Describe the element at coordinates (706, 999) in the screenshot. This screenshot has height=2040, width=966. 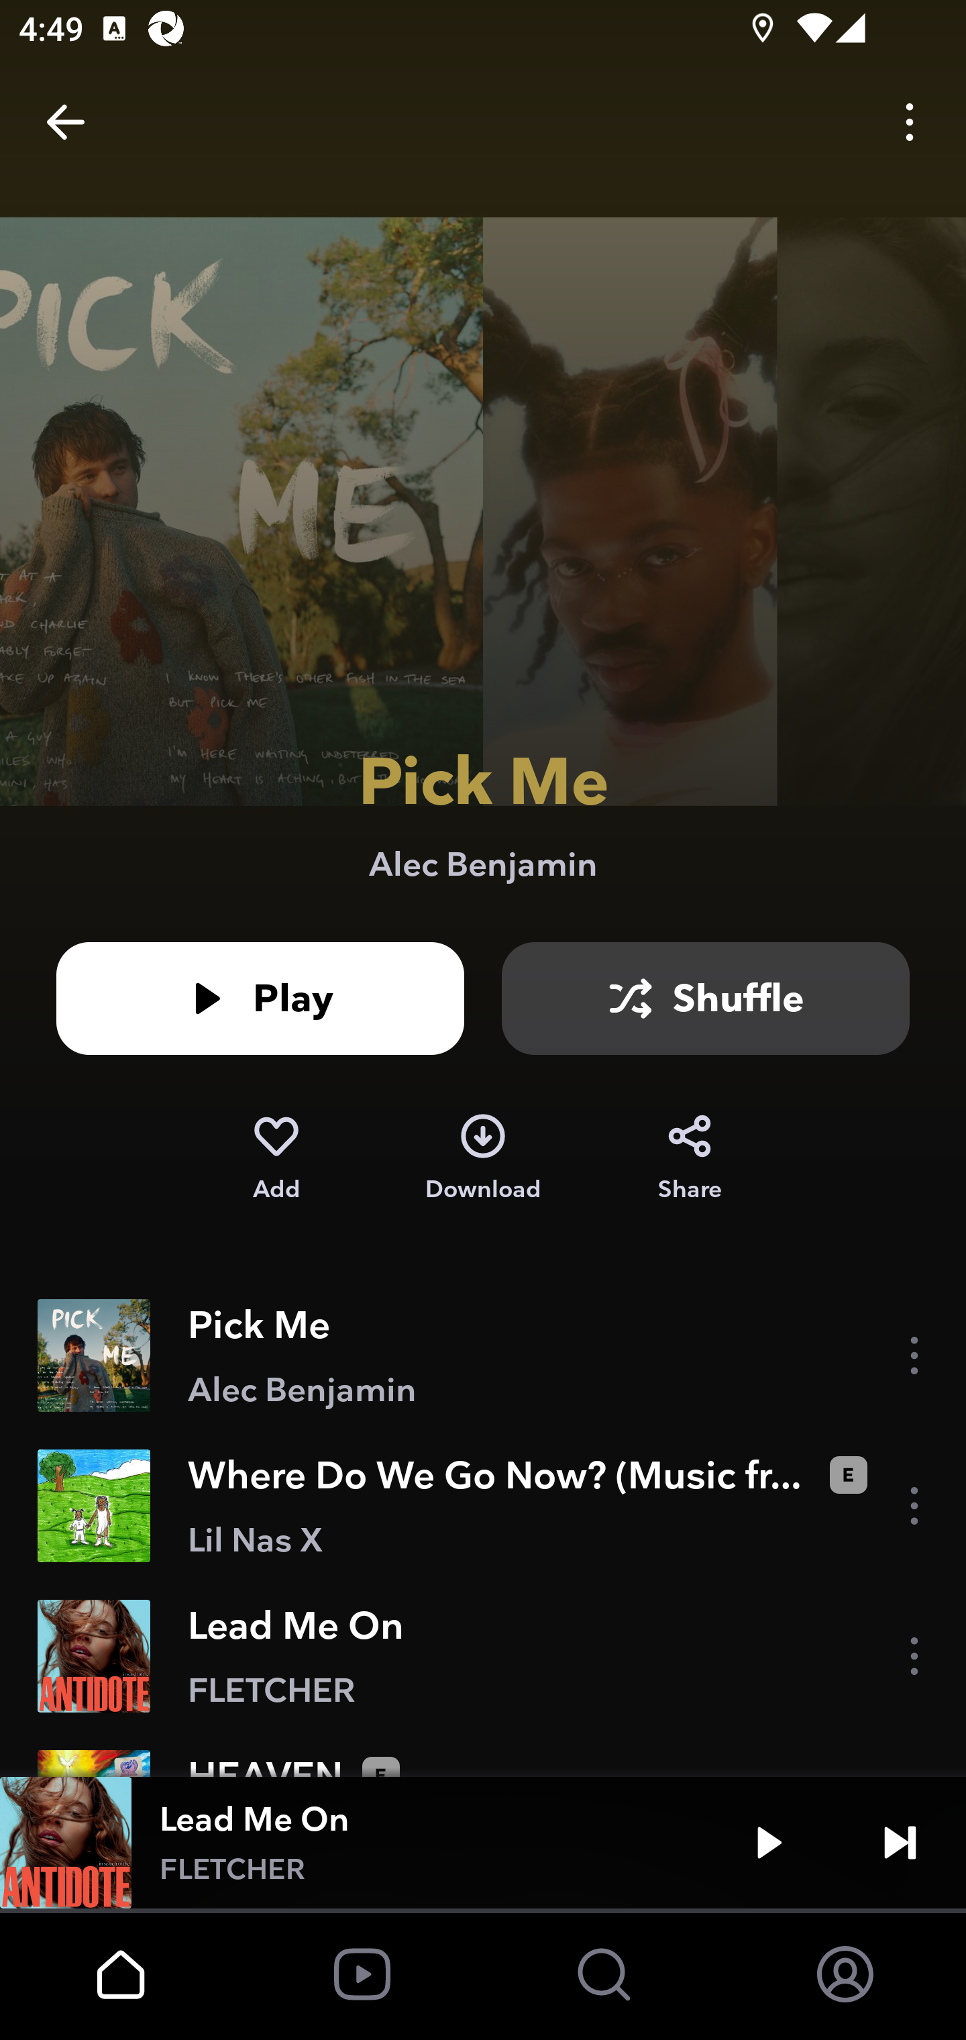
I see `Shuffle` at that location.